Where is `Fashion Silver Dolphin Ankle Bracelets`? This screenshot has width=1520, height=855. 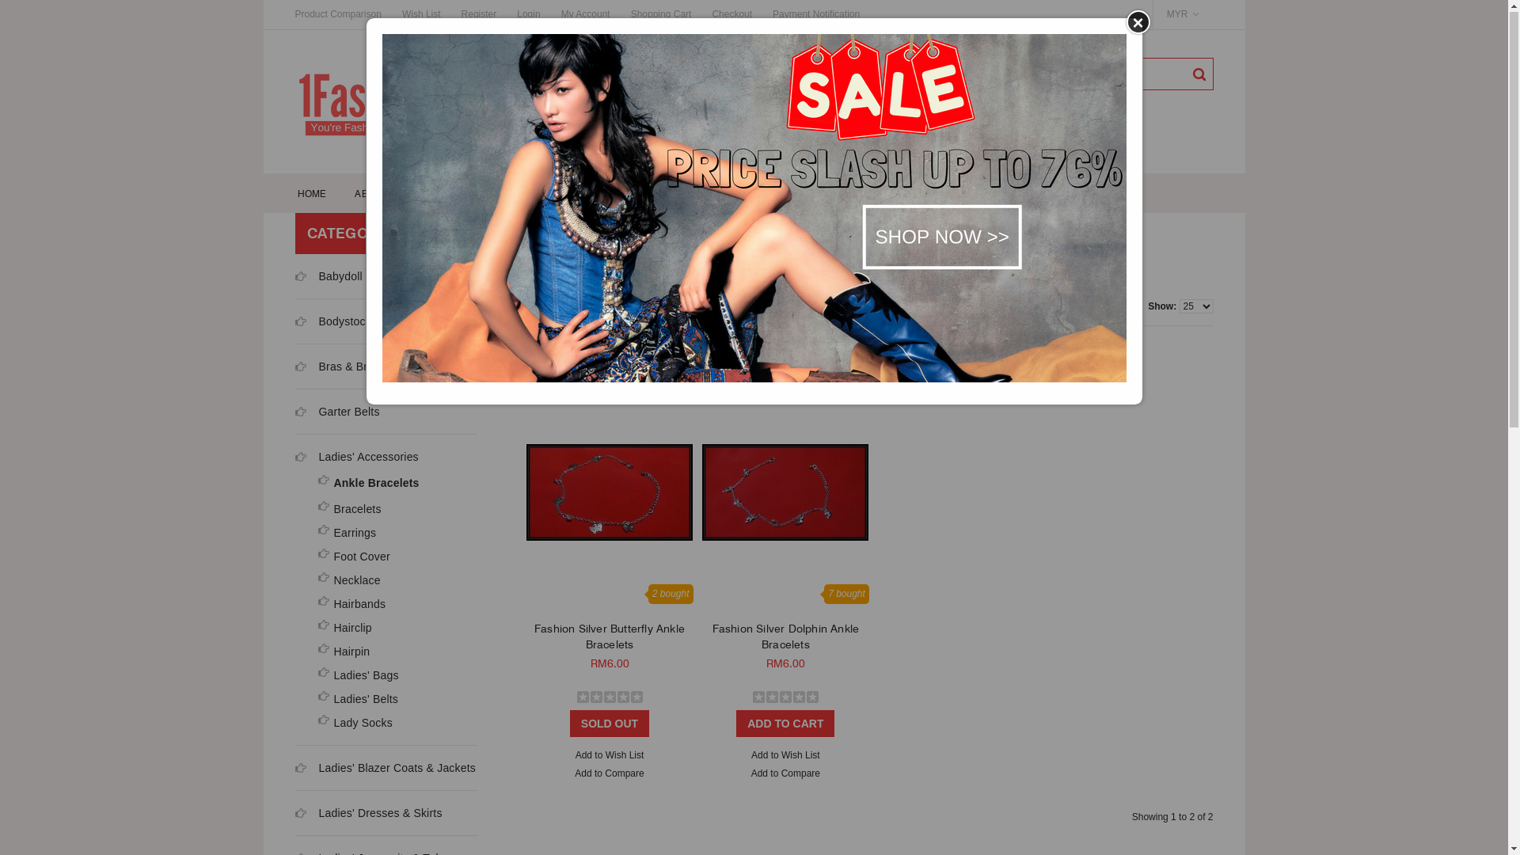 Fashion Silver Dolphin Ankle Bracelets is located at coordinates (785, 637).